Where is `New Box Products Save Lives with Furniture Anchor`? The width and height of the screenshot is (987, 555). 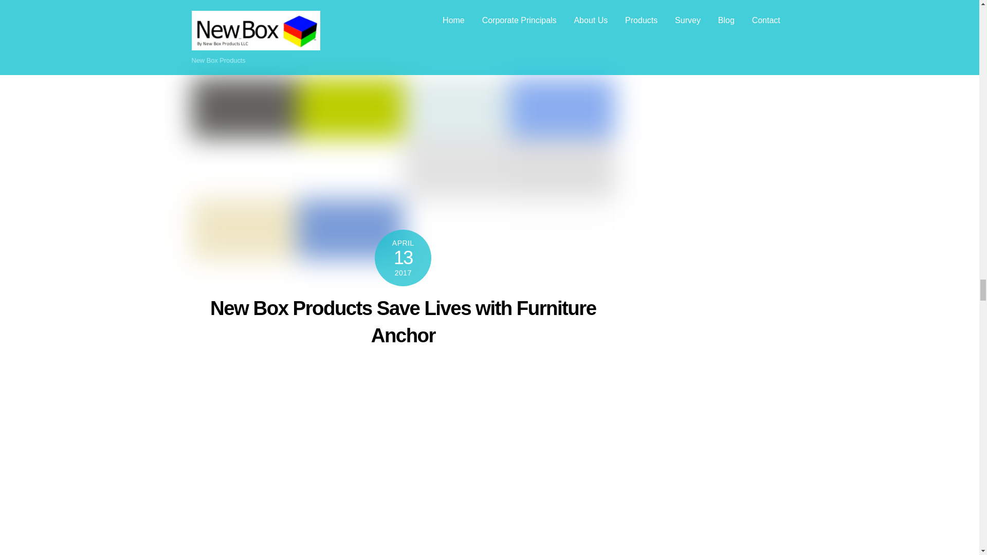 New Box Products Save Lives with Furniture Anchor is located at coordinates (403, 321).